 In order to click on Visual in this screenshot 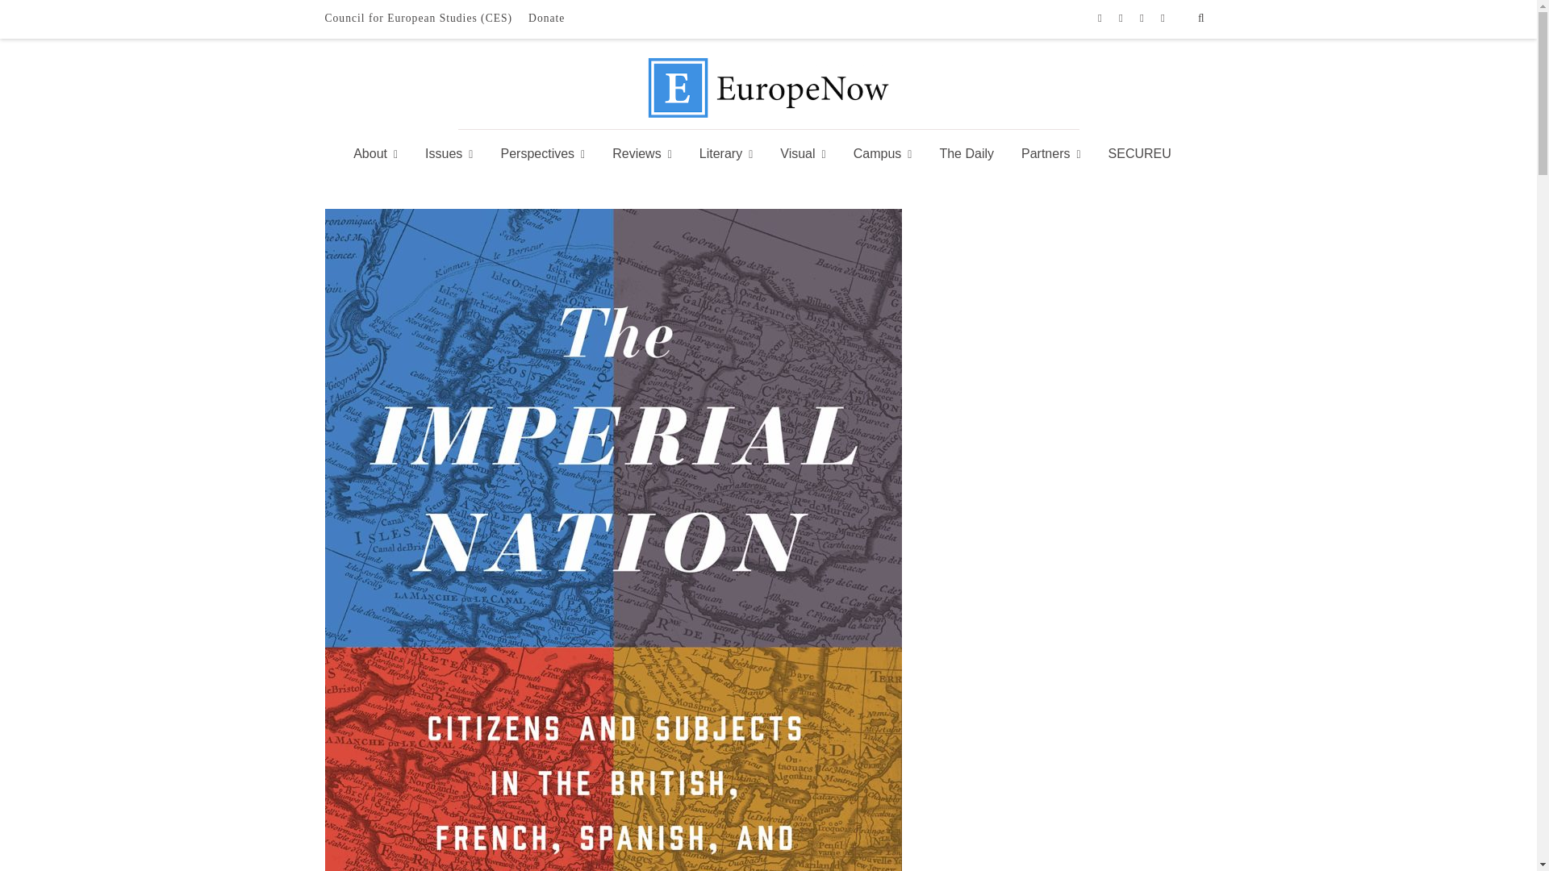, I will do `click(803, 154)`.